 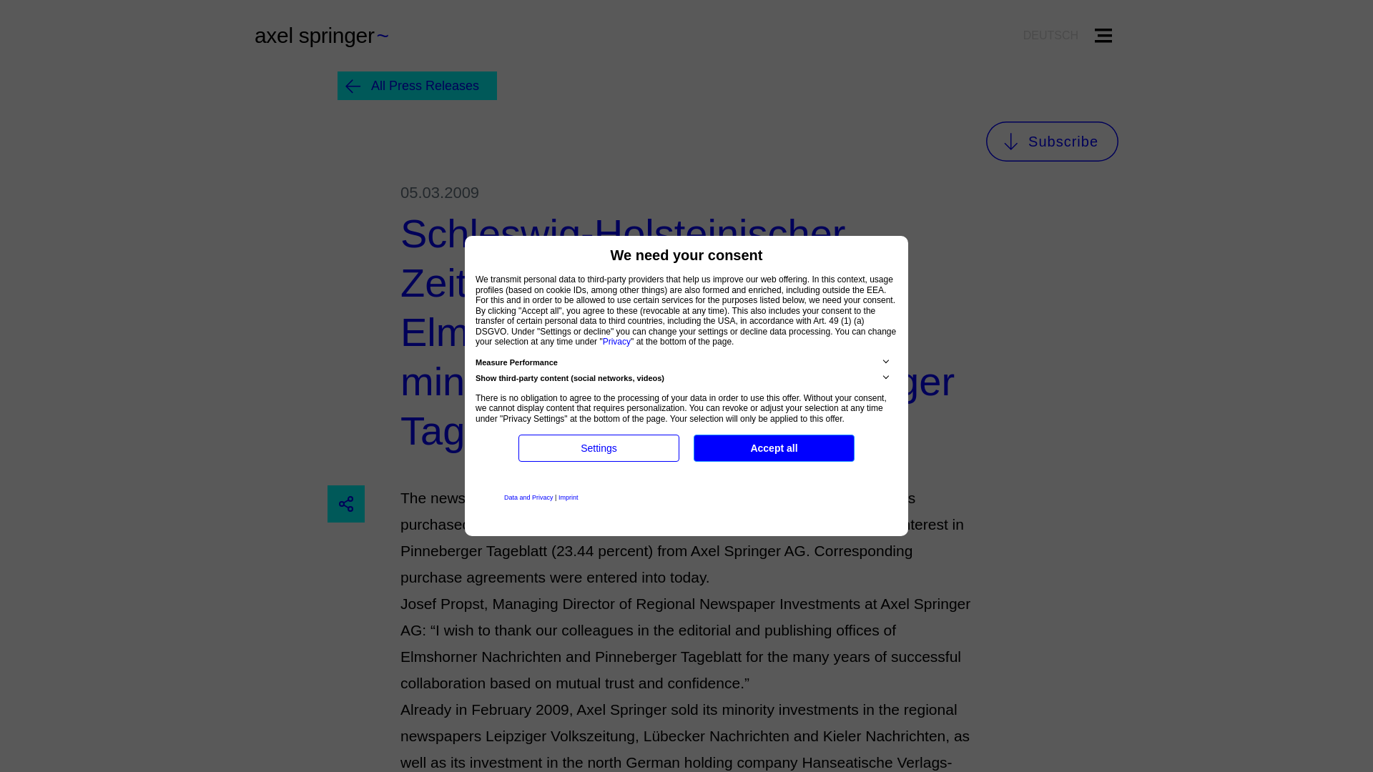 I want to click on DEUTSCH, so click(x=1050, y=35).